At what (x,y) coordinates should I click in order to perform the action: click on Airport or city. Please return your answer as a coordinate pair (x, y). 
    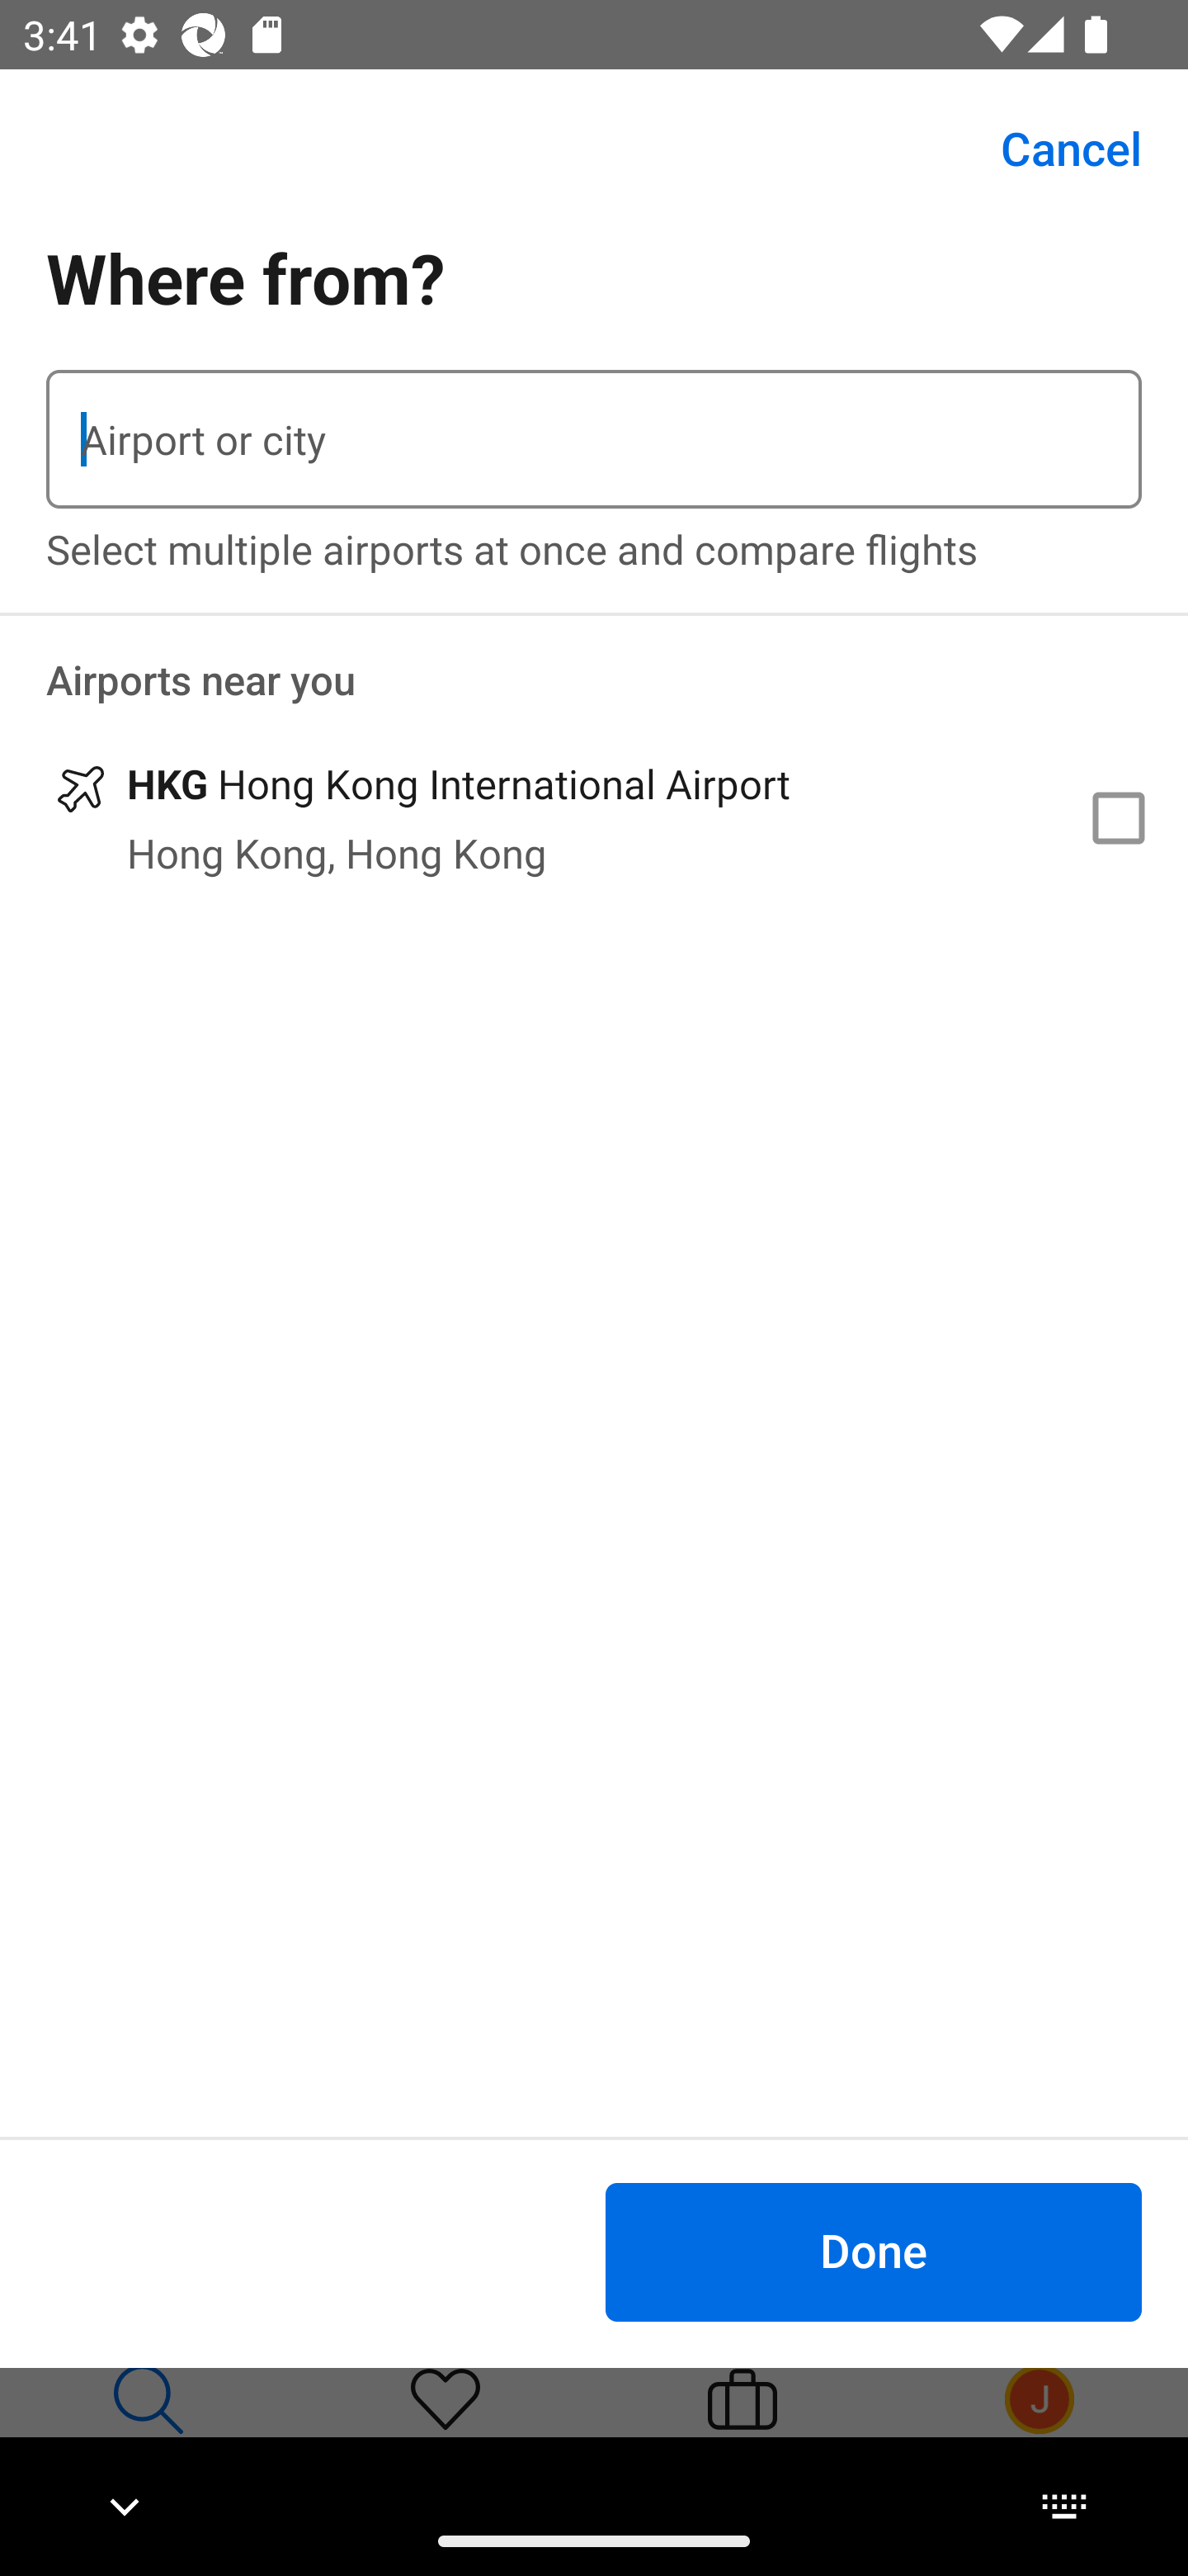
    Looking at the image, I should click on (594, 439).